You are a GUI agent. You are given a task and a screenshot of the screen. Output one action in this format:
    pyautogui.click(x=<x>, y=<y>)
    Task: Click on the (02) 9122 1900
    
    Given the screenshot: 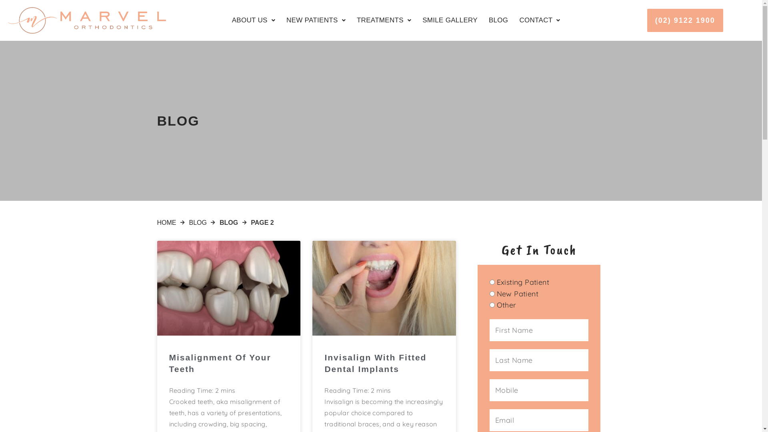 What is the action you would take?
    pyautogui.click(x=685, y=20)
    